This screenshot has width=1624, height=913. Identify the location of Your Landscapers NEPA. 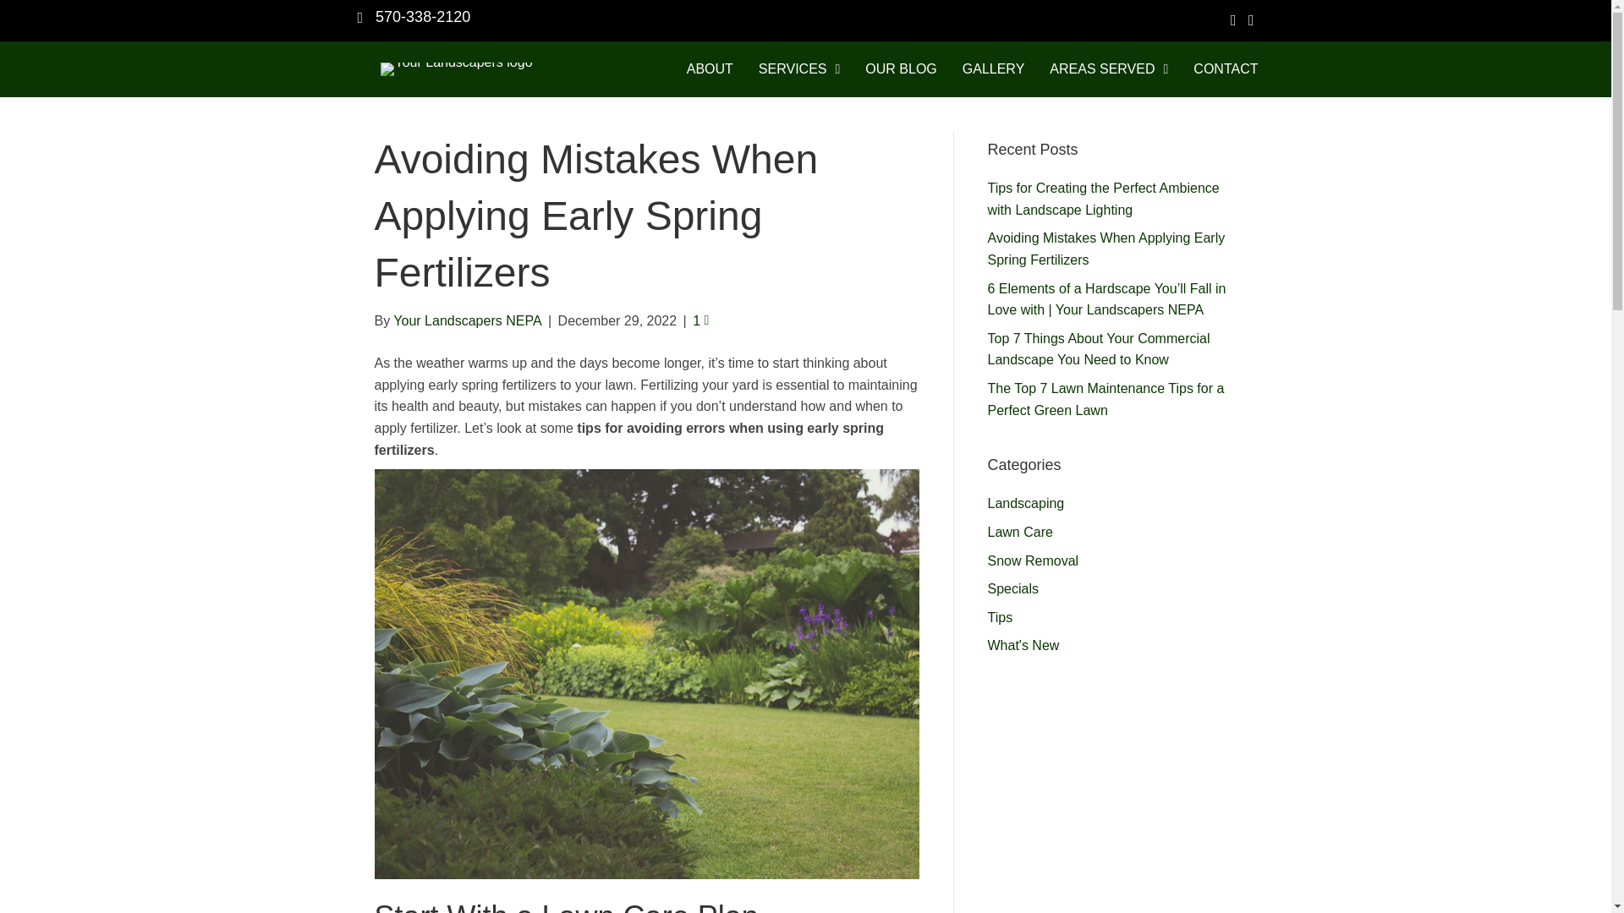
(467, 320).